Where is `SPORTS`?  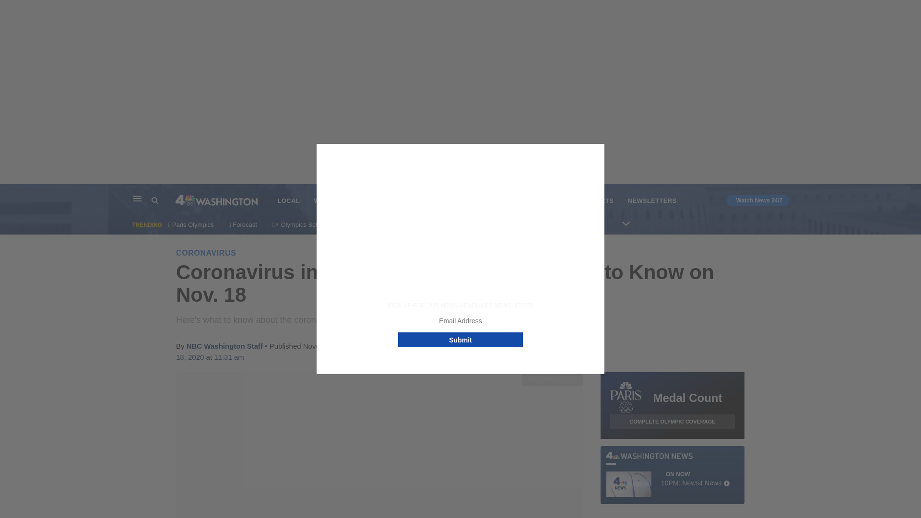 SPORTS is located at coordinates (600, 200).